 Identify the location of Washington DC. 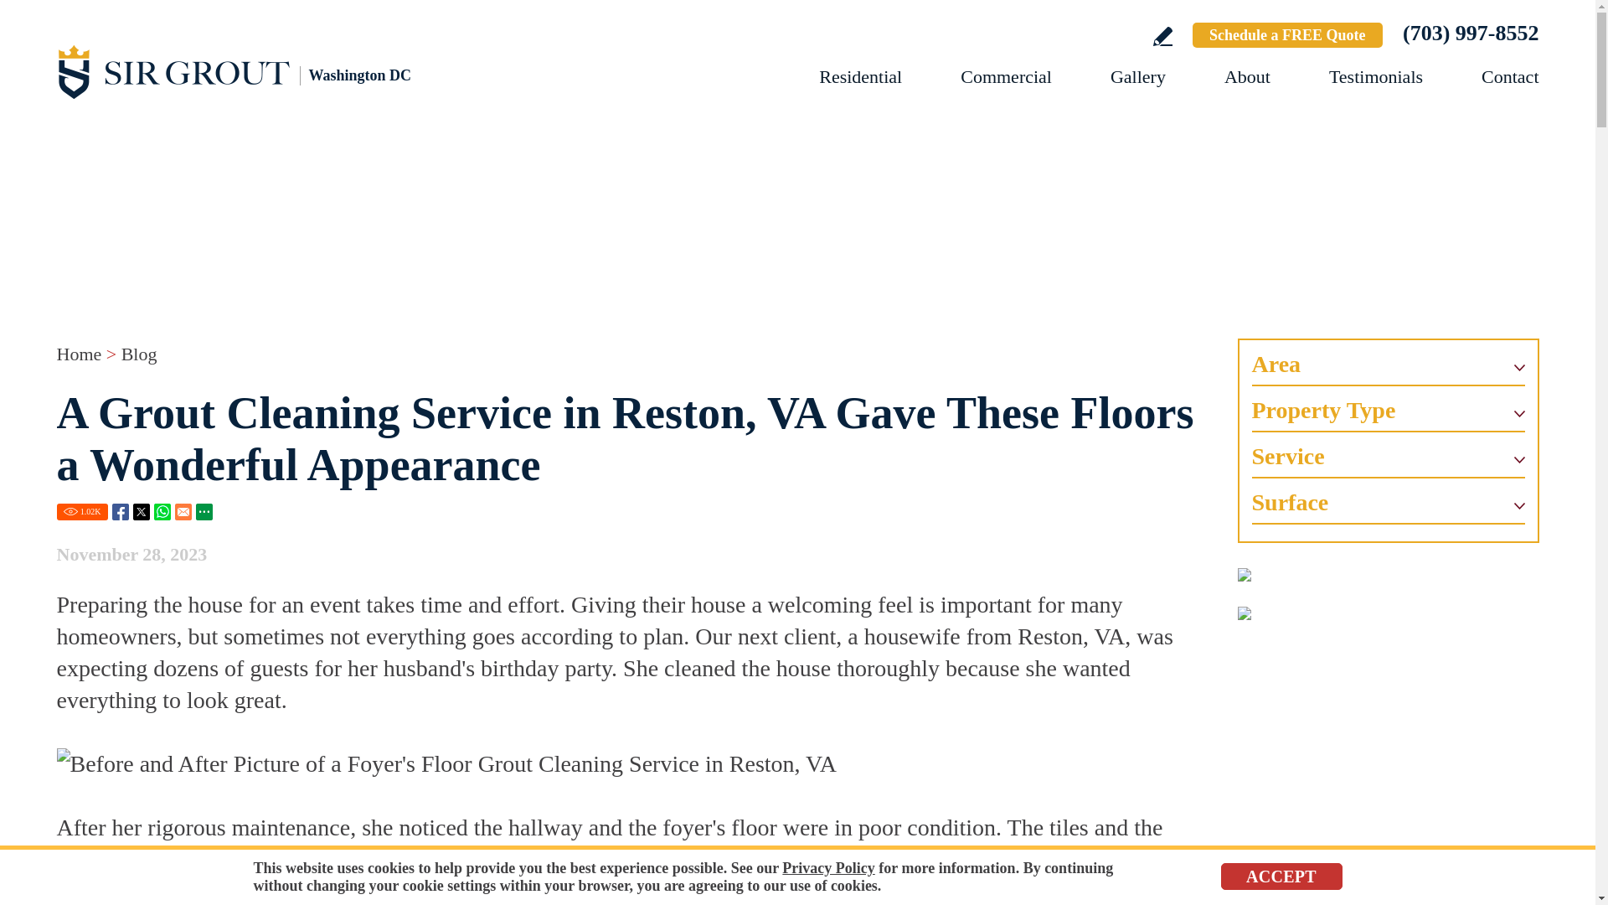
(241, 70).